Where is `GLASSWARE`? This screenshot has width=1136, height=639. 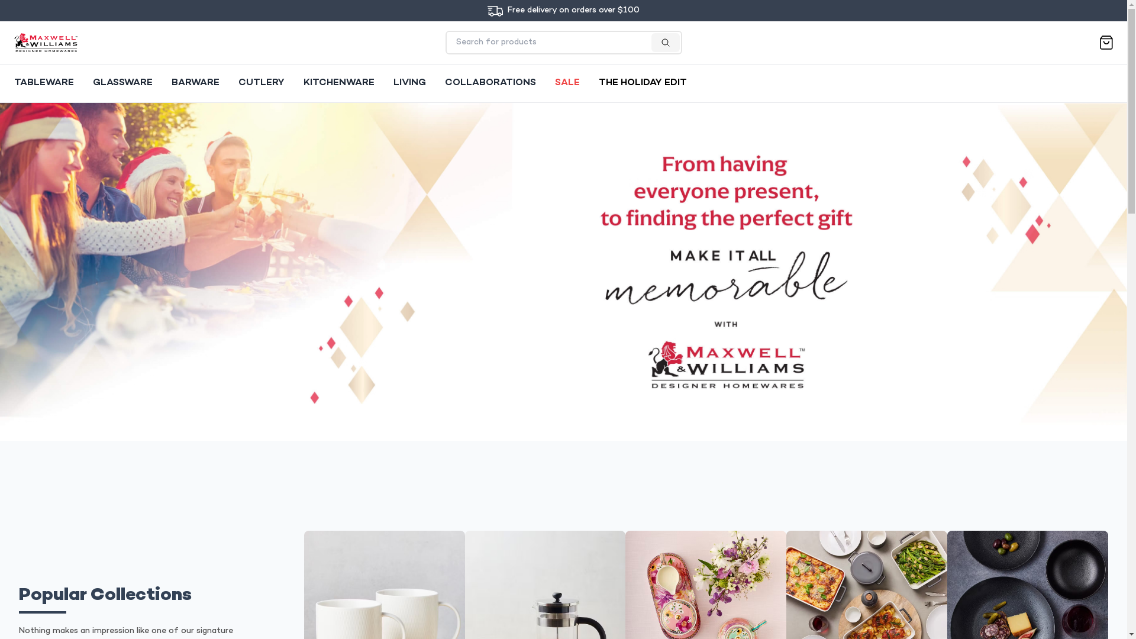
GLASSWARE is located at coordinates (123, 83).